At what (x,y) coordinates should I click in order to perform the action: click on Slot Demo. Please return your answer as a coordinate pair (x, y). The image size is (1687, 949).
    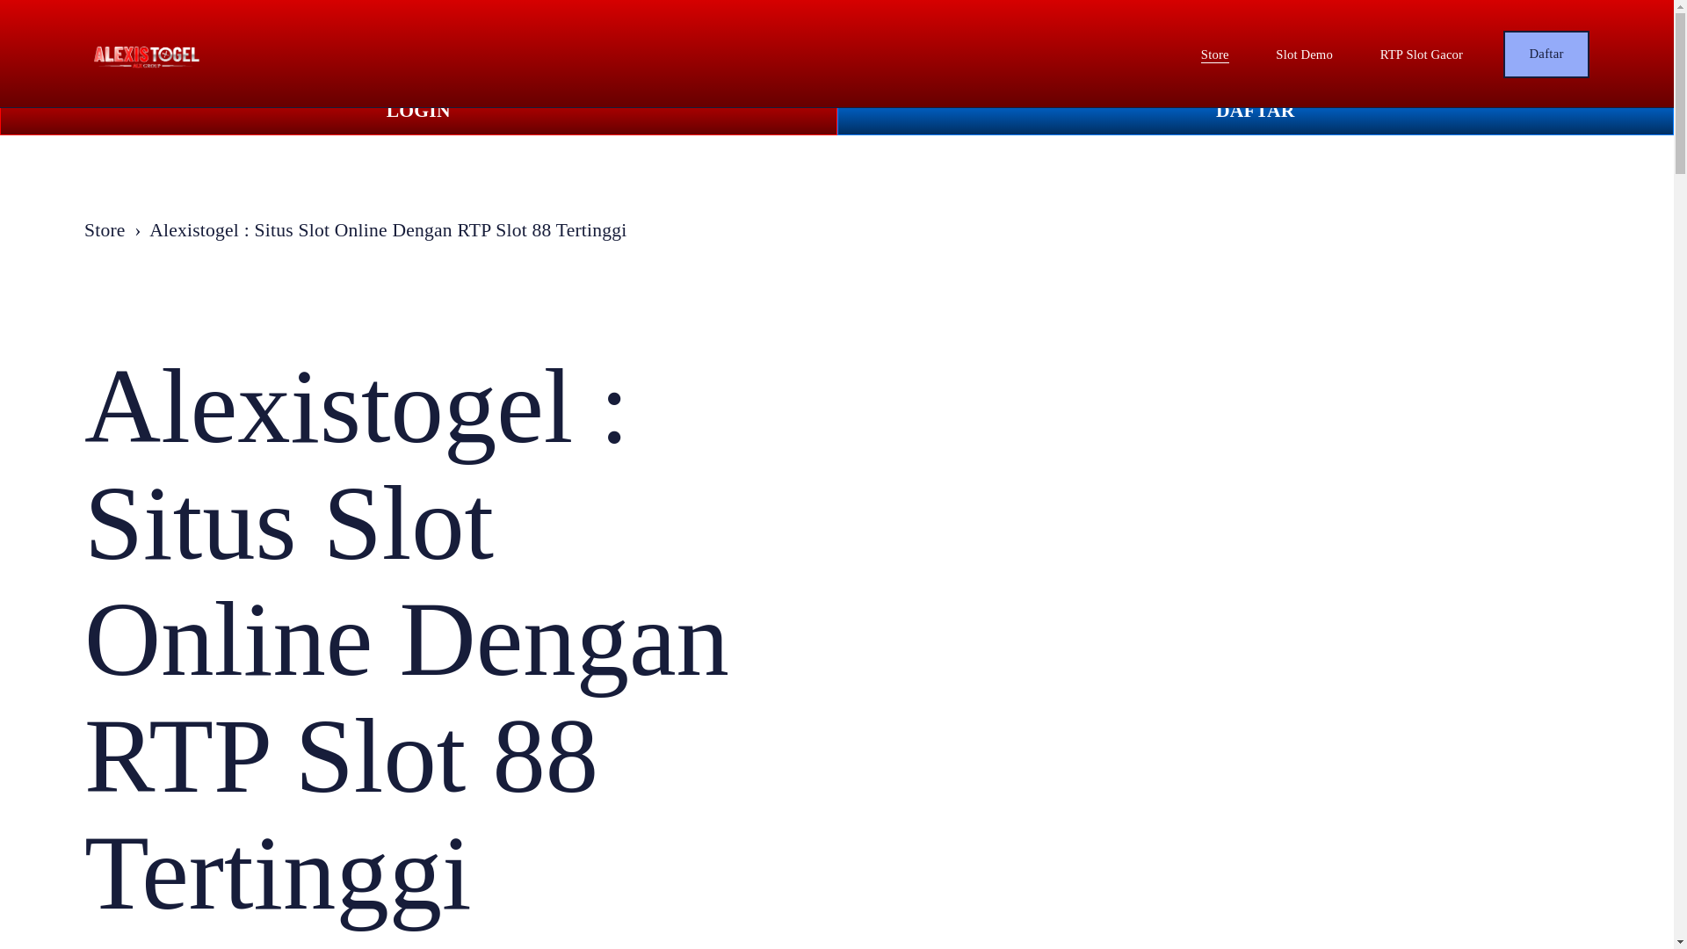
    Looking at the image, I should click on (1304, 55).